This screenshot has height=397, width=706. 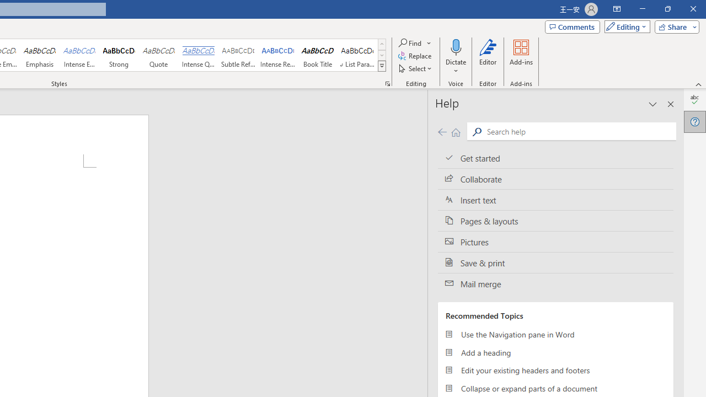 I want to click on Emphasis, so click(x=39, y=55).